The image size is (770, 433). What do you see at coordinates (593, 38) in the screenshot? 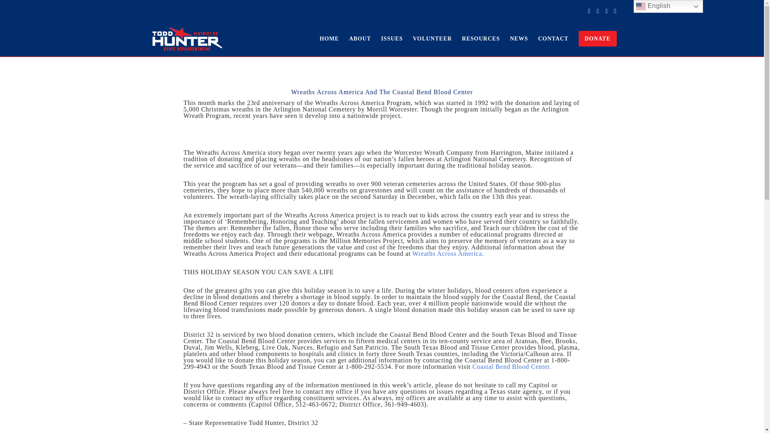
I see `DONATE` at bounding box center [593, 38].